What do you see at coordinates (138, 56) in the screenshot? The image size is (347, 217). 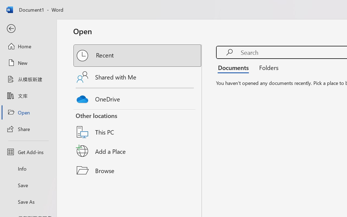 I see `Recent` at bounding box center [138, 56].